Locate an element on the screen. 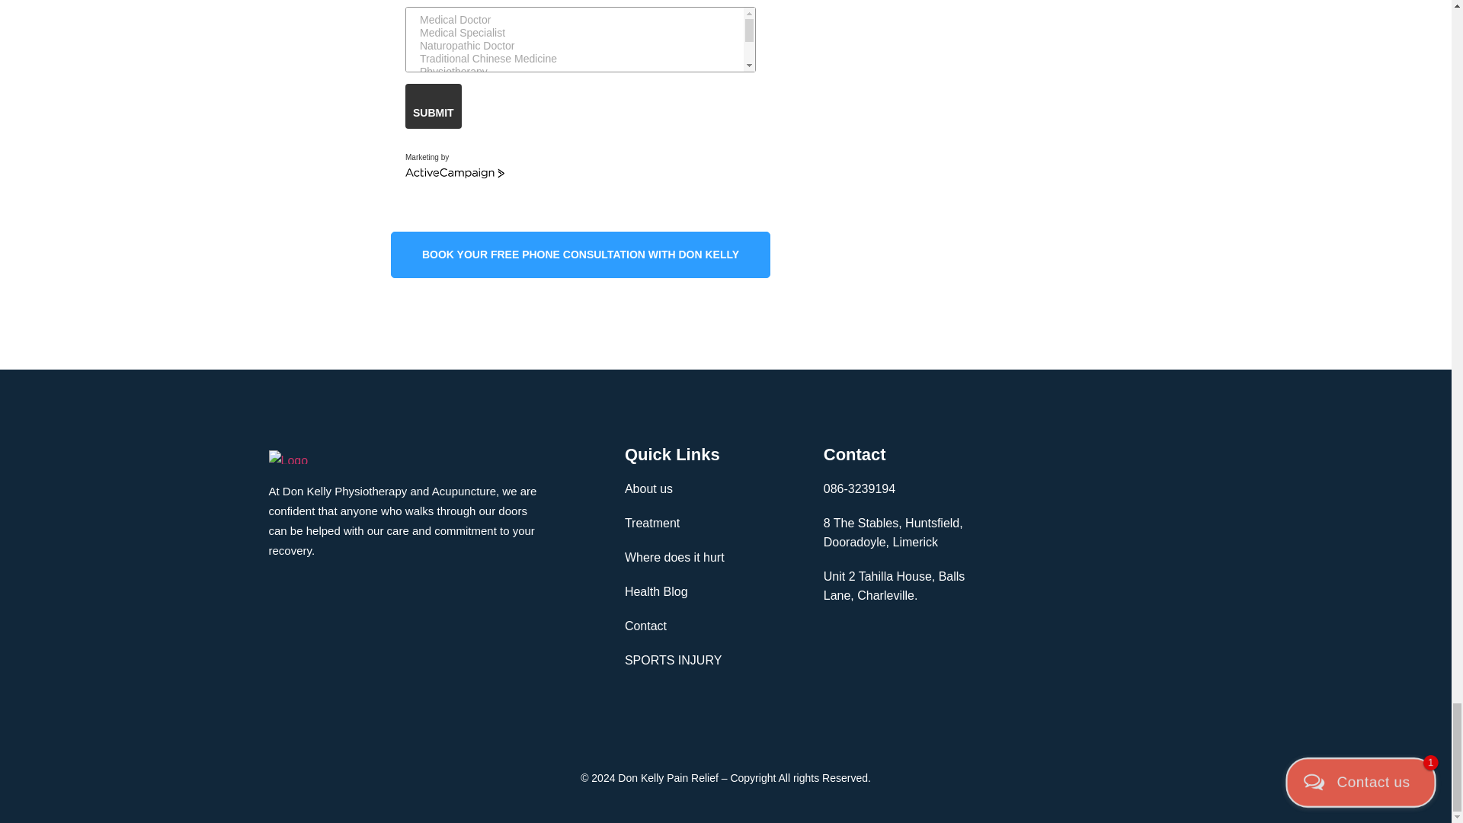  BOOK YOUR FREE PHONE CONSULTATION WITH DON KELLY is located at coordinates (581, 255).